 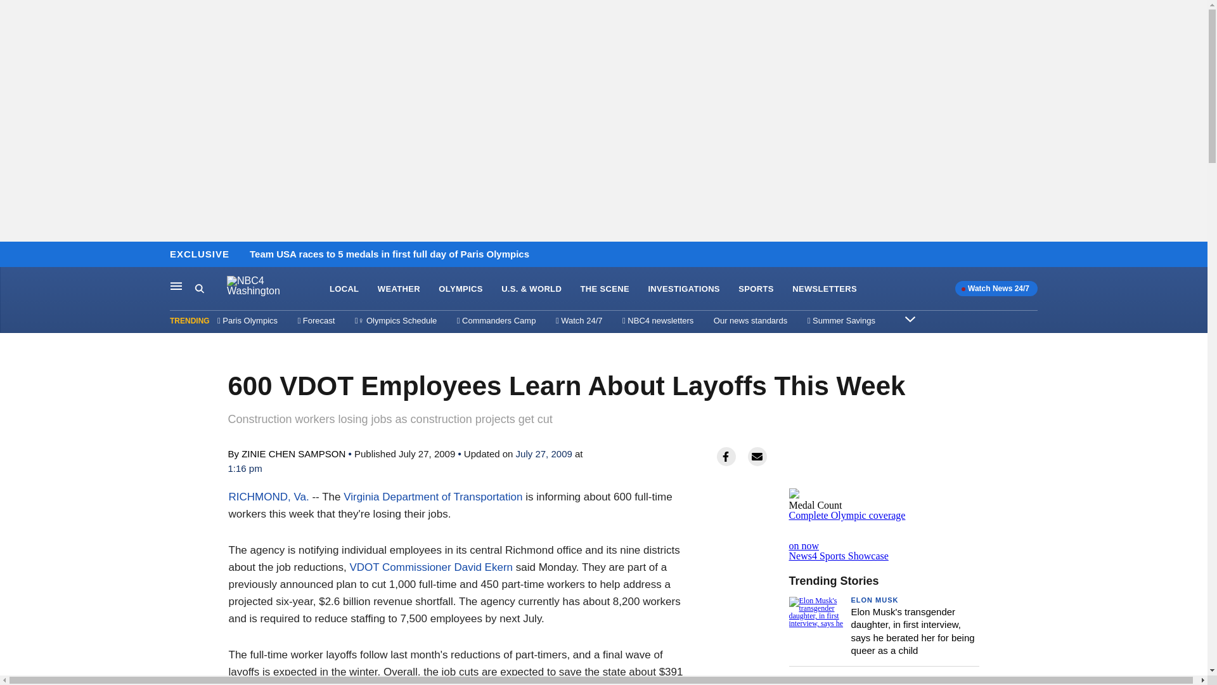 What do you see at coordinates (13, 255) in the screenshot?
I see `Skip to content` at bounding box center [13, 255].